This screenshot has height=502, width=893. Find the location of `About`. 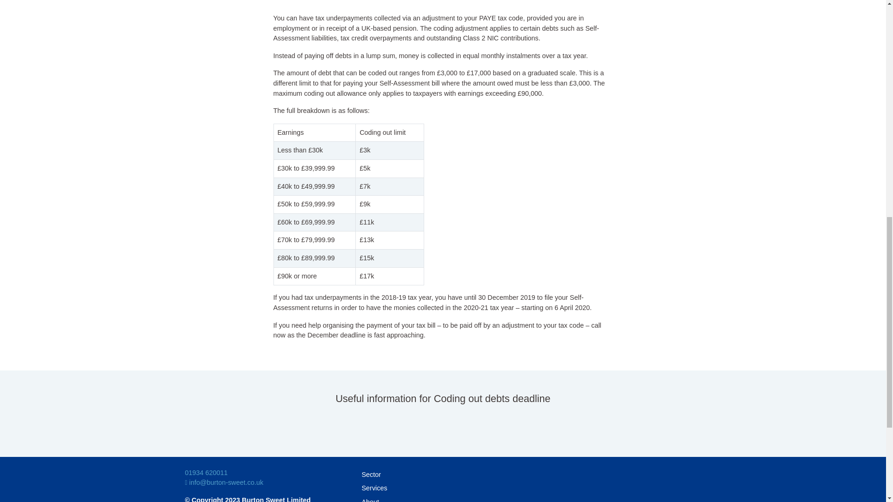

About is located at coordinates (443, 498).